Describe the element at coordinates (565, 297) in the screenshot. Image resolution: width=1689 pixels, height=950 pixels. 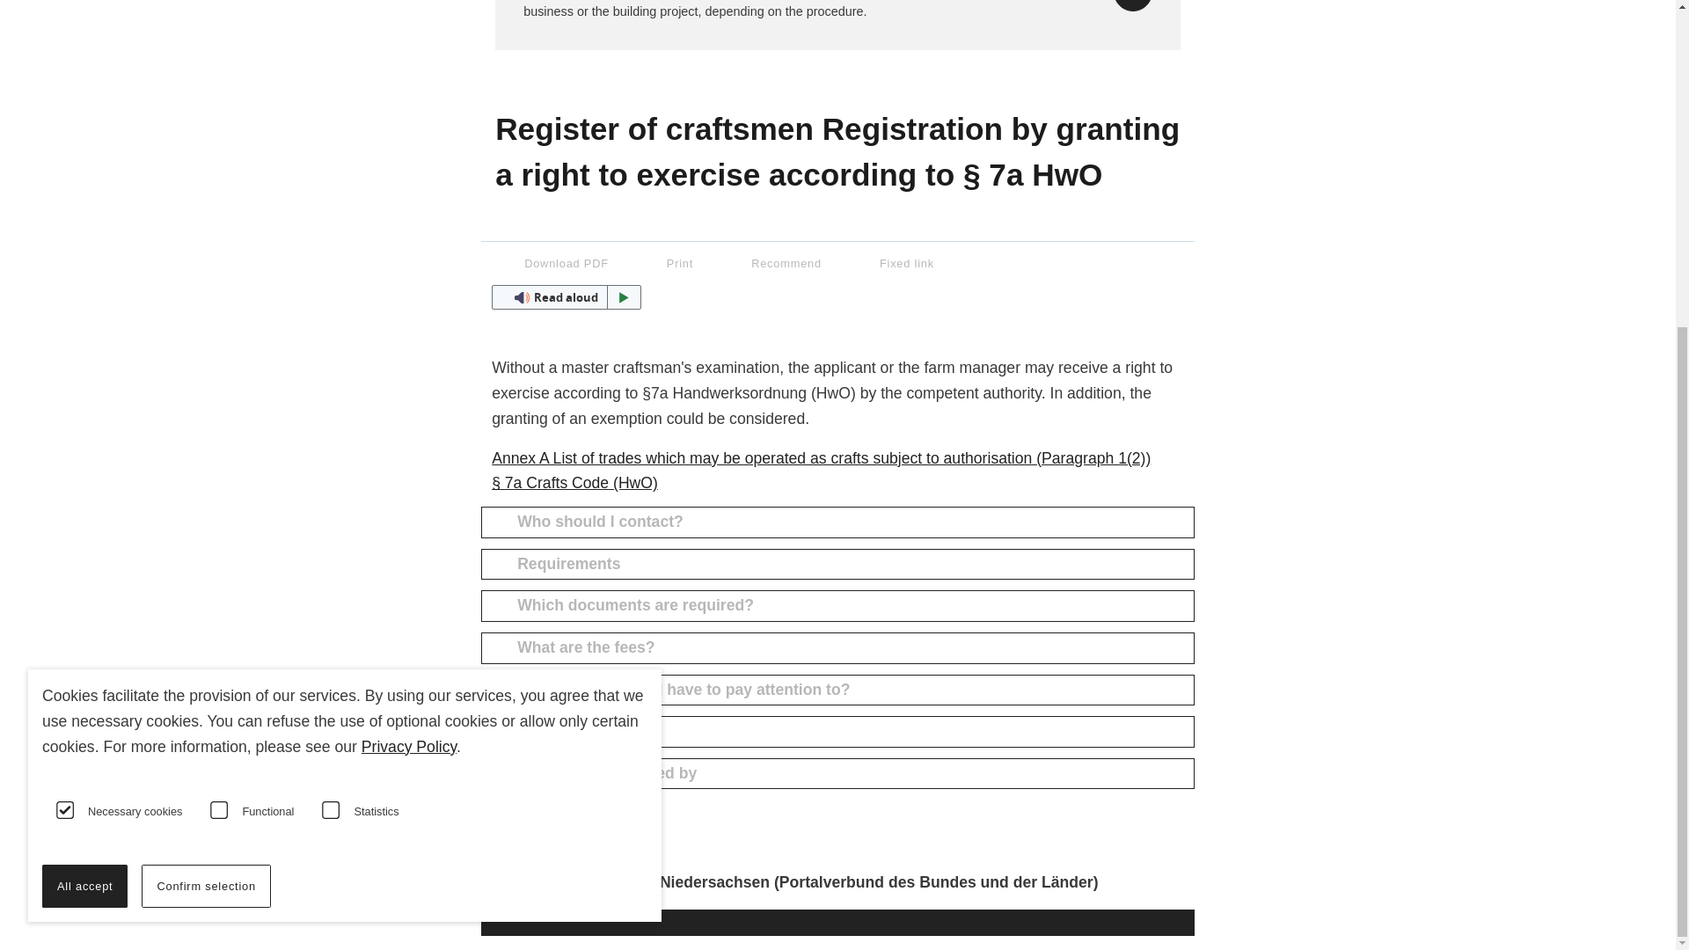
I see `To listen to the text, please use ReadSpeaker` at that location.